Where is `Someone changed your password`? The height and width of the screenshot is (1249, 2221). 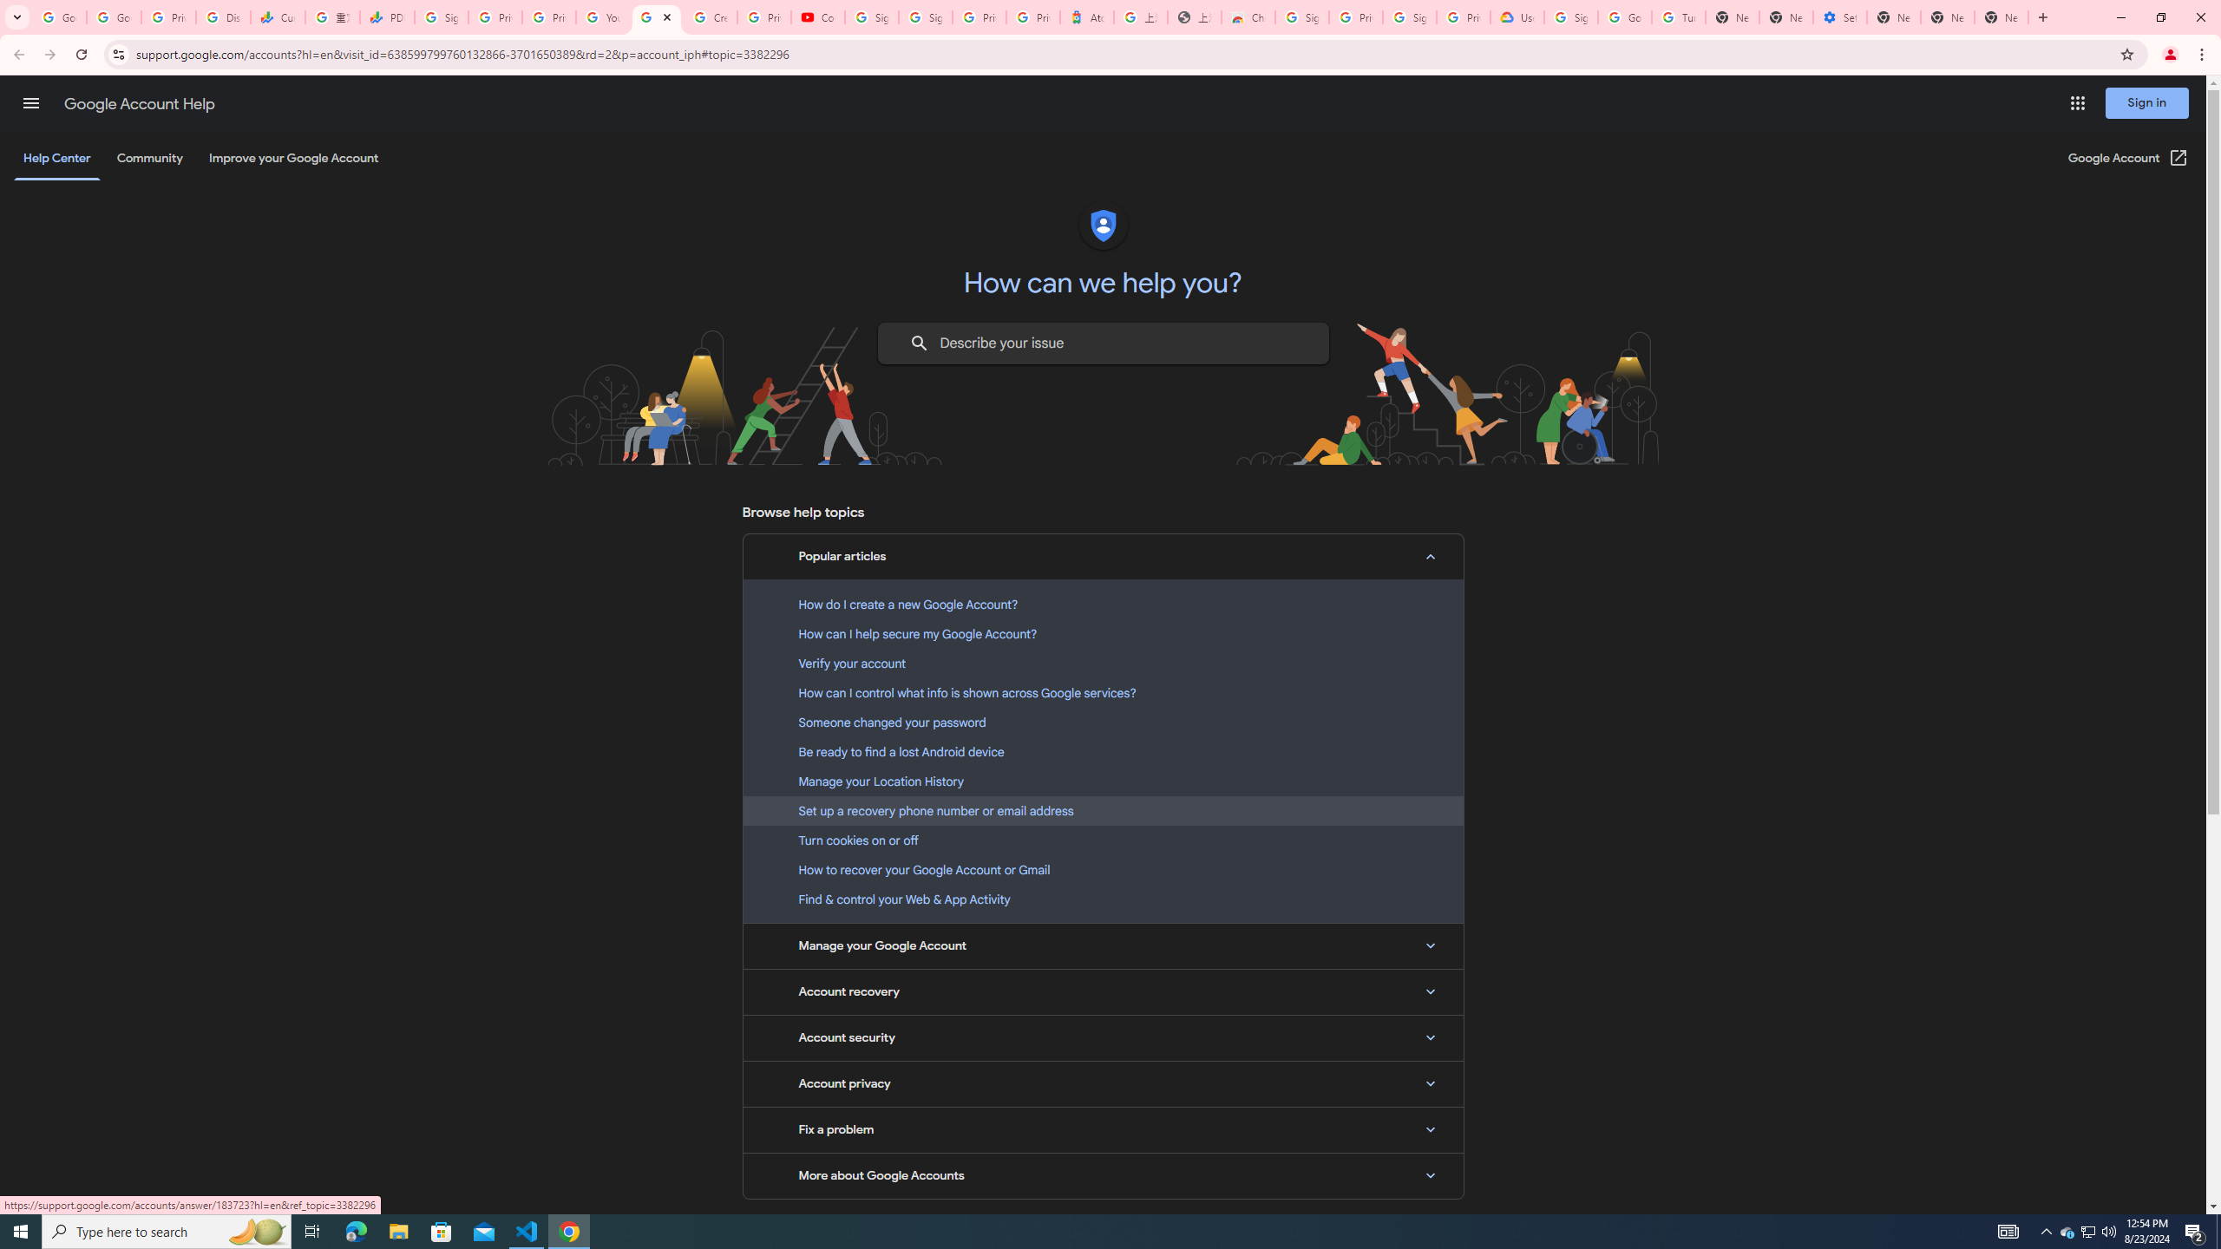
Someone changed your password is located at coordinates (1103, 722).